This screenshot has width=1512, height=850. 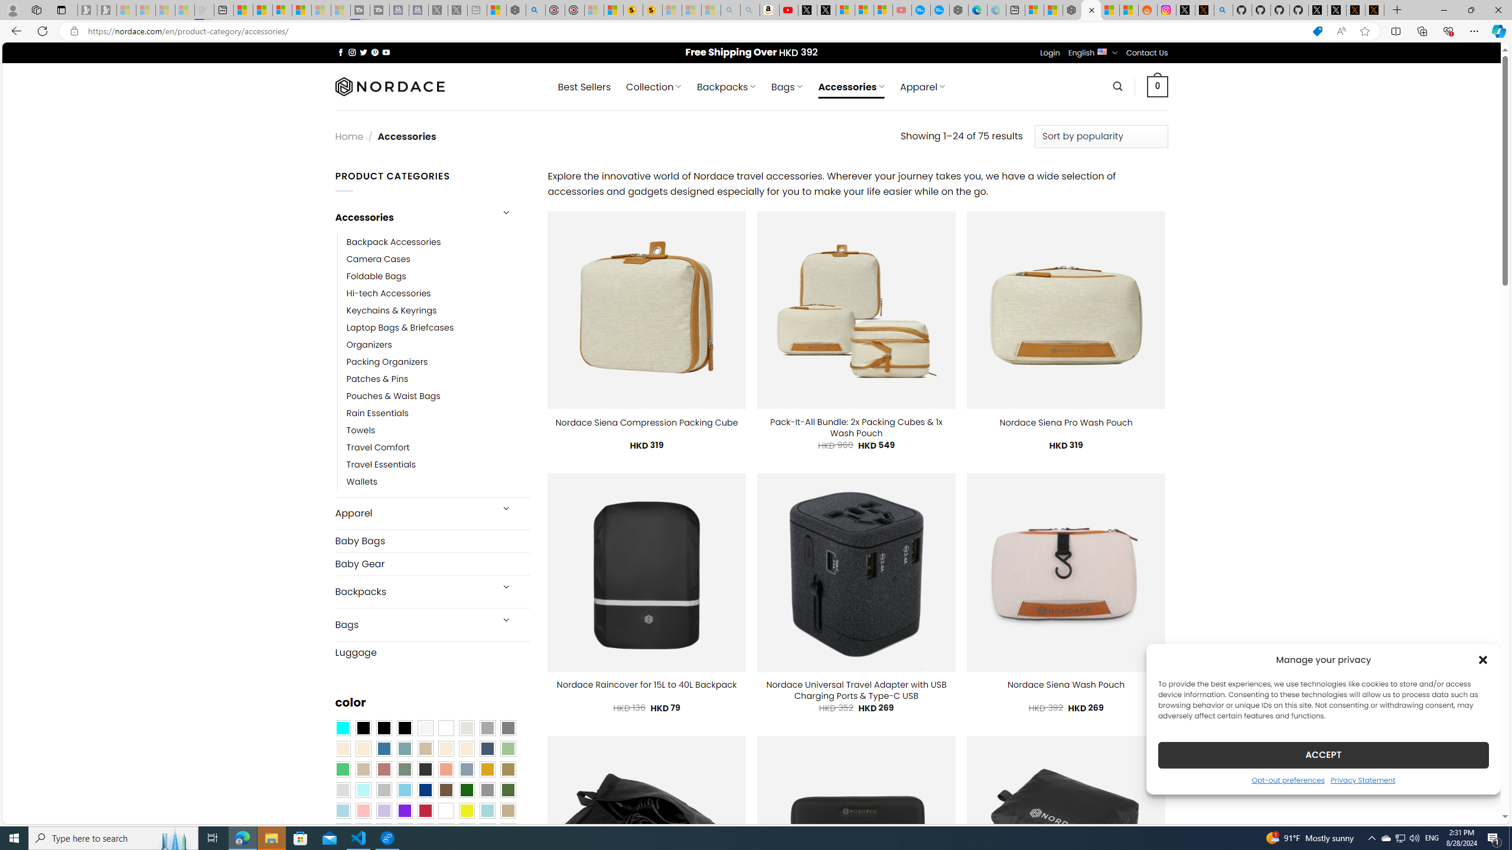 I want to click on Keychains & Keyrings, so click(x=391, y=310).